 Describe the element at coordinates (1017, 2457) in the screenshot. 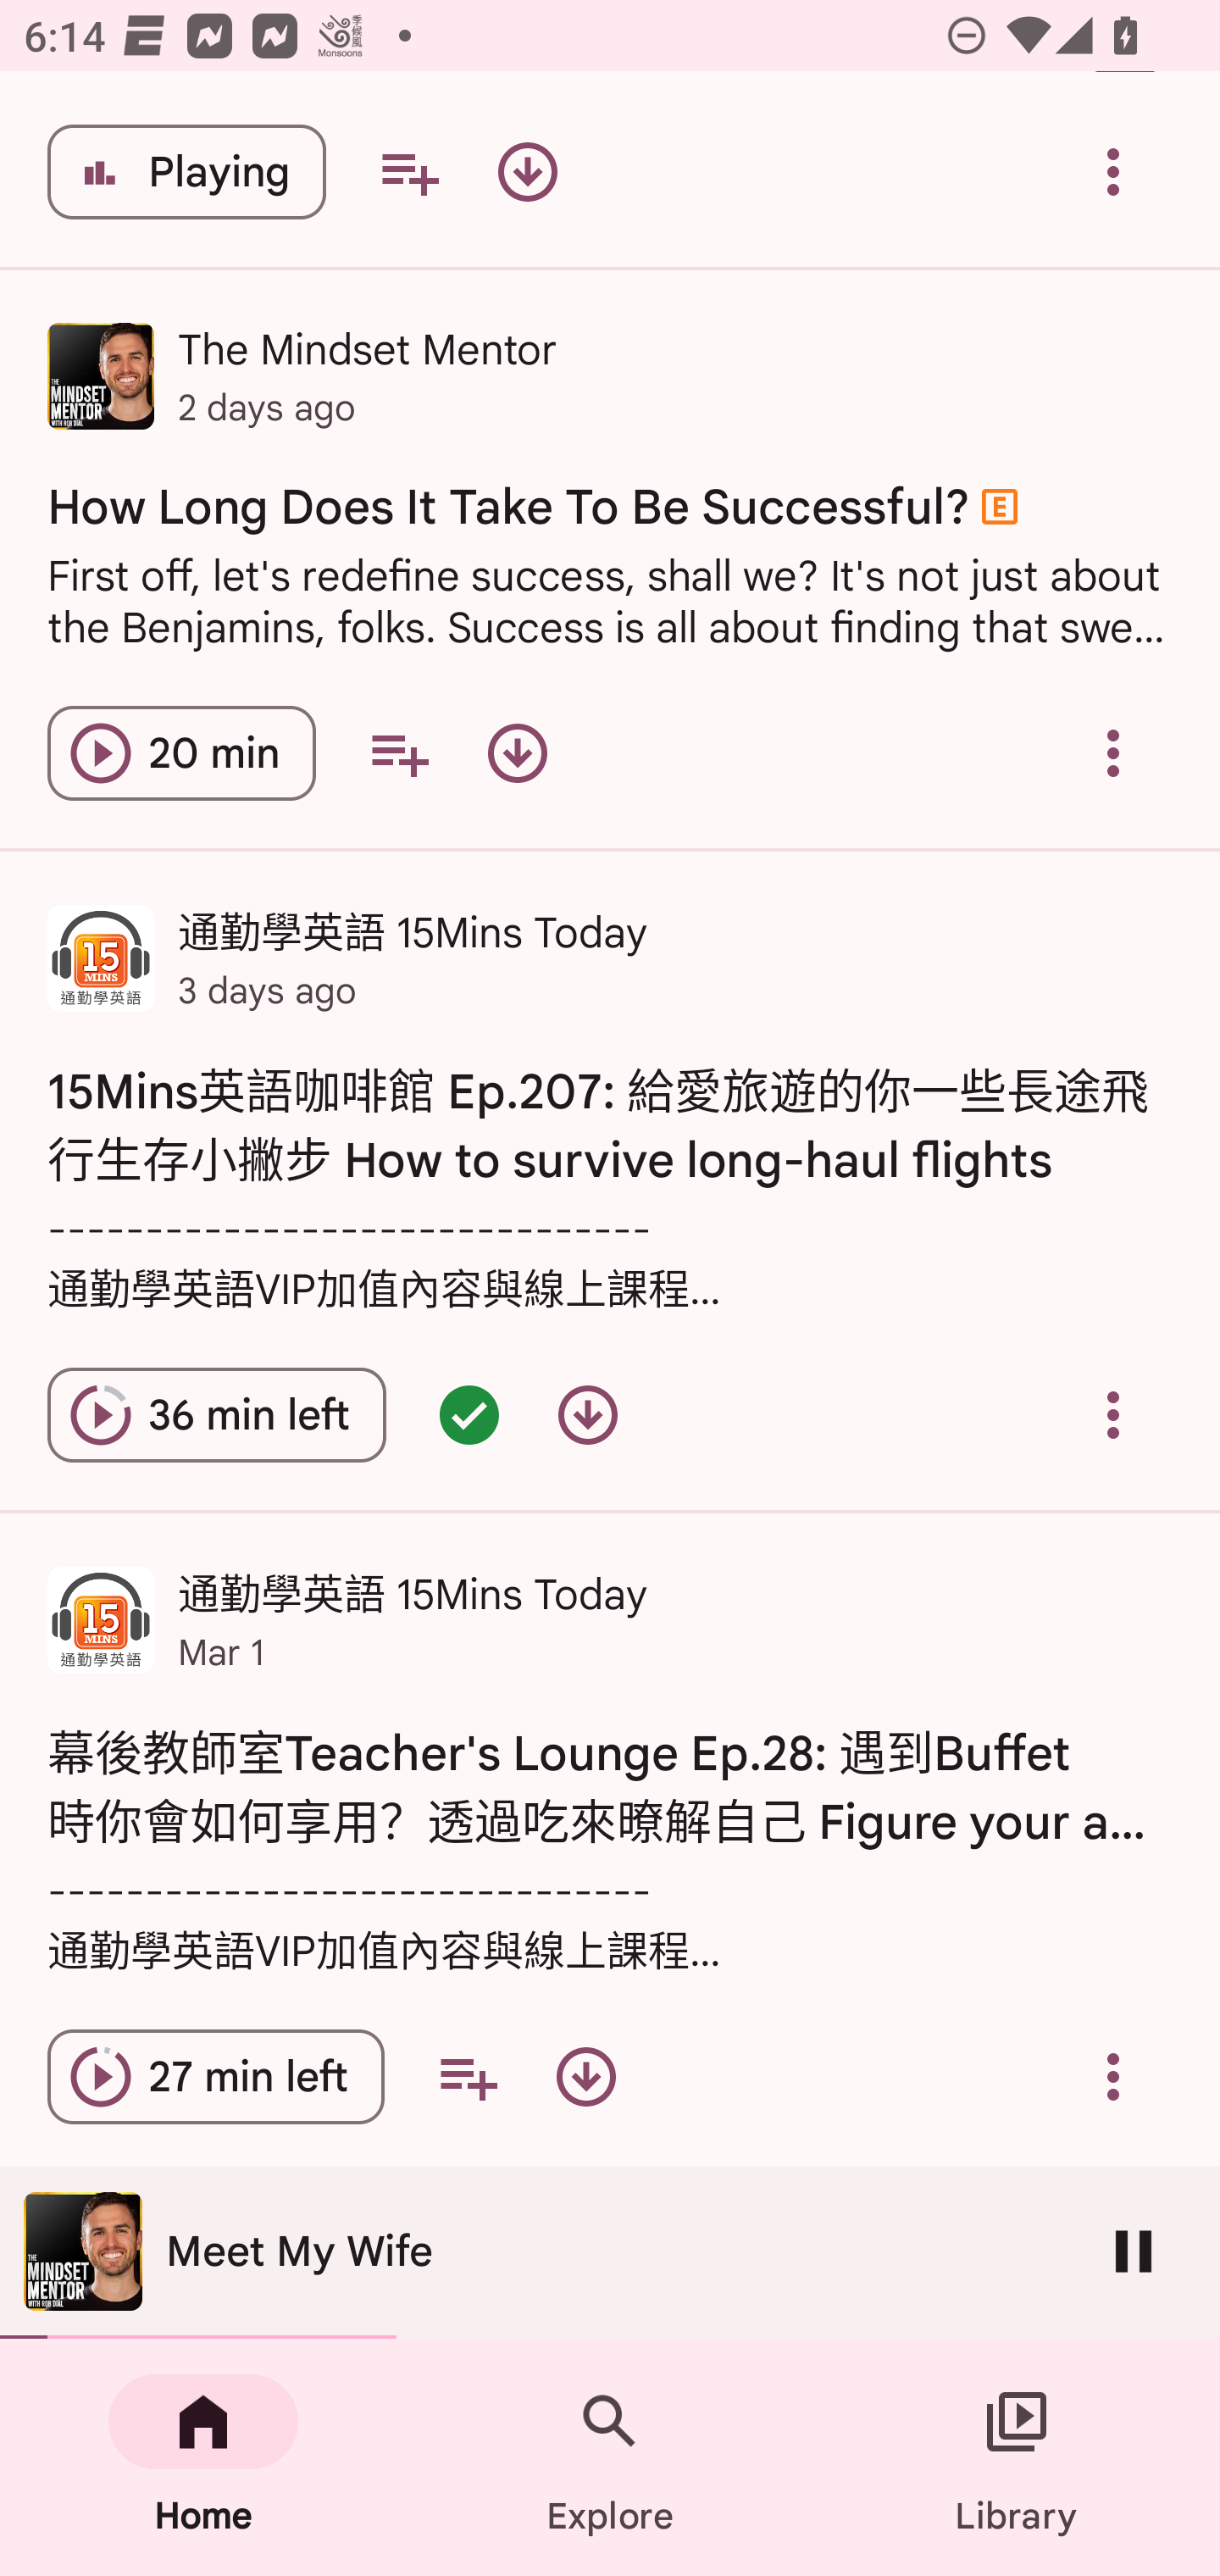

I see `Library` at that location.